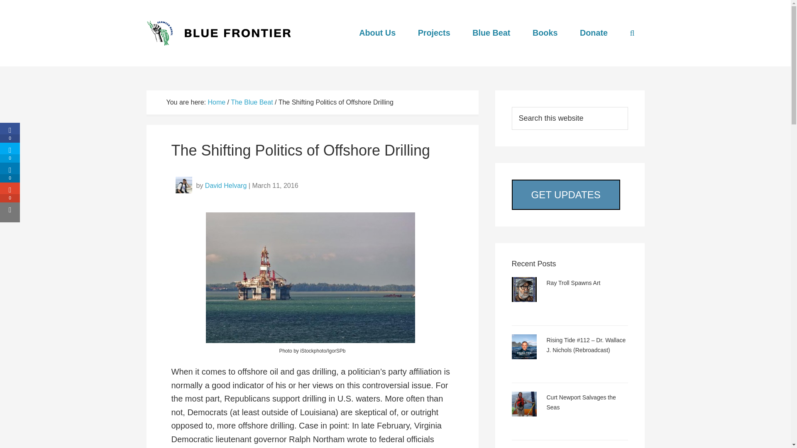 The width and height of the screenshot is (797, 448). What do you see at coordinates (434, 33) in the screenshot?
I see `Projects` at bounding box center [434, 33].